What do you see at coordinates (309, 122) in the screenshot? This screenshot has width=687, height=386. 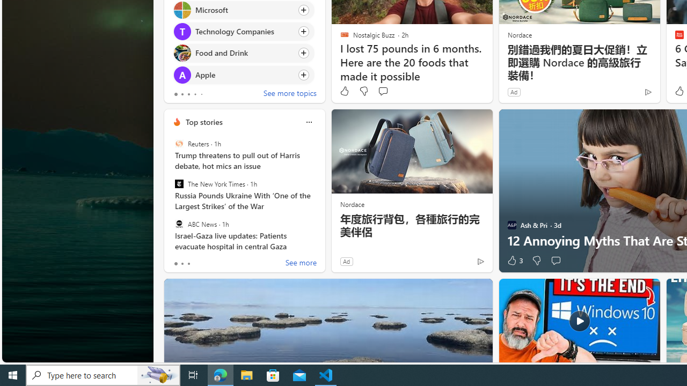 I see `Class: icon-img` at bounding box center [309, 122].